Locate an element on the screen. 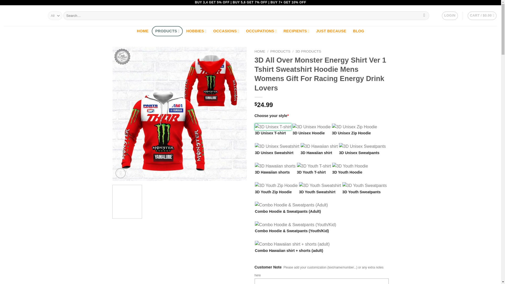 The image size is (505, 284). Zoom is located at coordinates (120, 173).